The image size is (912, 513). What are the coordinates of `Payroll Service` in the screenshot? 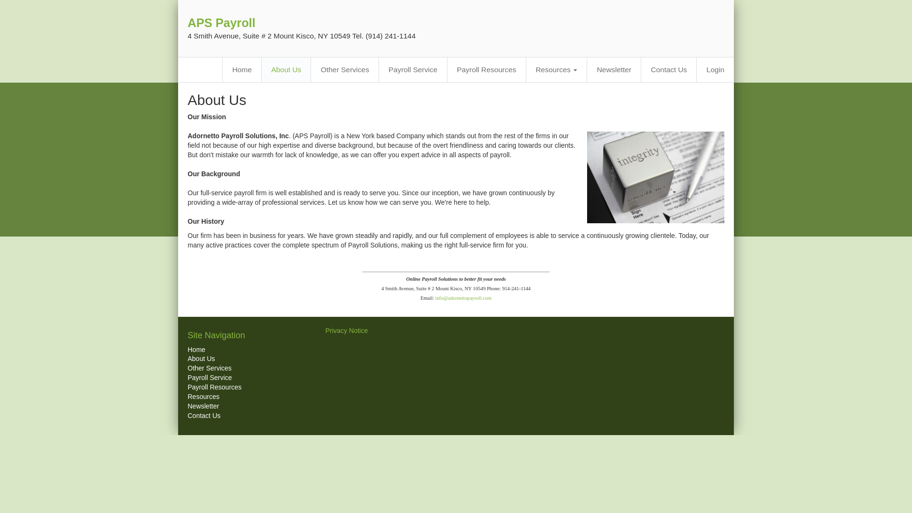 It's located at (209, 378).